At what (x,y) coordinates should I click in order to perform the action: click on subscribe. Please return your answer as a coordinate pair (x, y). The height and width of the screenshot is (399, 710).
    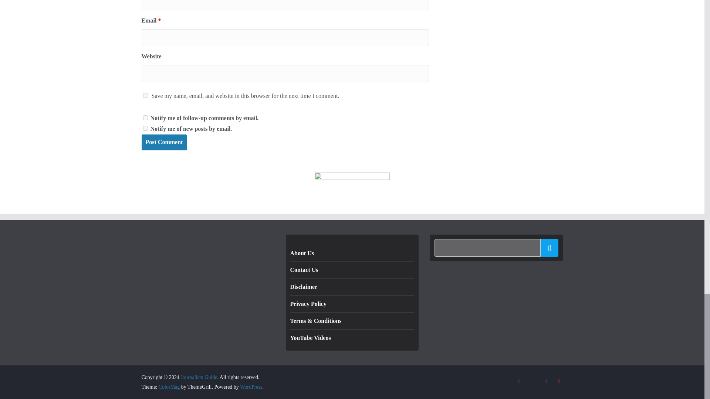
    Looking at the image, I should click on (145, 129).